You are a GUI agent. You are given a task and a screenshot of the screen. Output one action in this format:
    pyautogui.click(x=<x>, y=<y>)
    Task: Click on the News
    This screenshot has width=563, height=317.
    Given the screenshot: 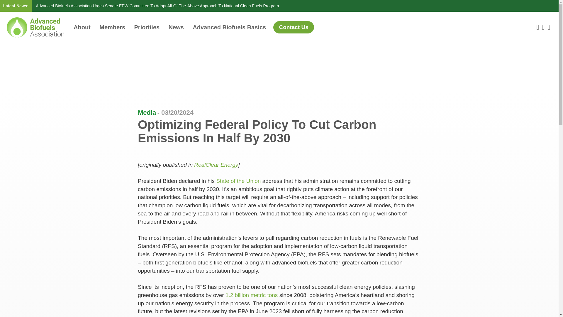 What is the action you would take?
    pyautogui.click(x=176, y=27)
    